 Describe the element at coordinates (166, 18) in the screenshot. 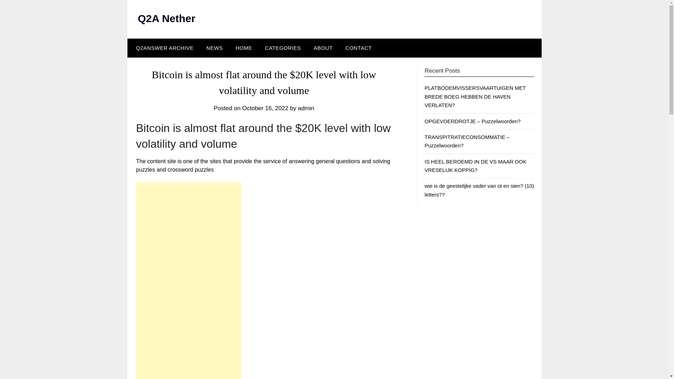

I see `Q2A Nether` at that location.